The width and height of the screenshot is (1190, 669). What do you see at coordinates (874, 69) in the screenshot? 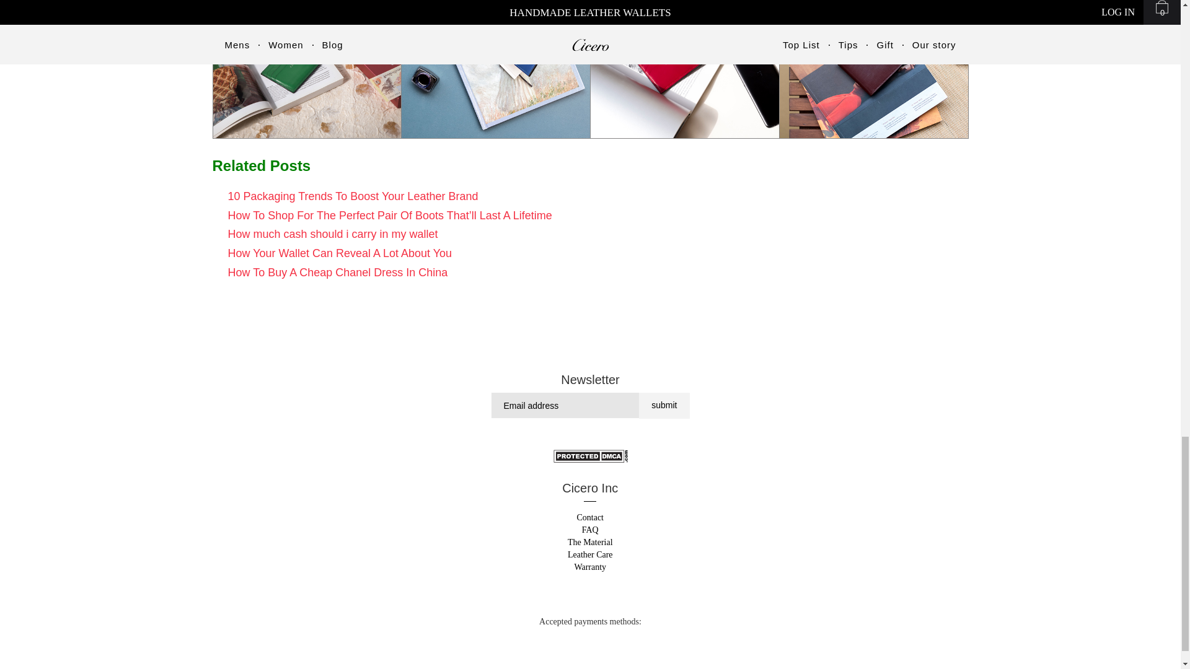
I see `Mens Leather Bifold Wallets USA Burgundy` at bounding box center [874, 69].